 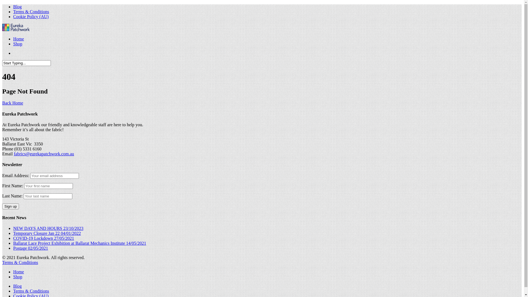 I want to click on Terms & Conditions, so click(x=31, y=12).